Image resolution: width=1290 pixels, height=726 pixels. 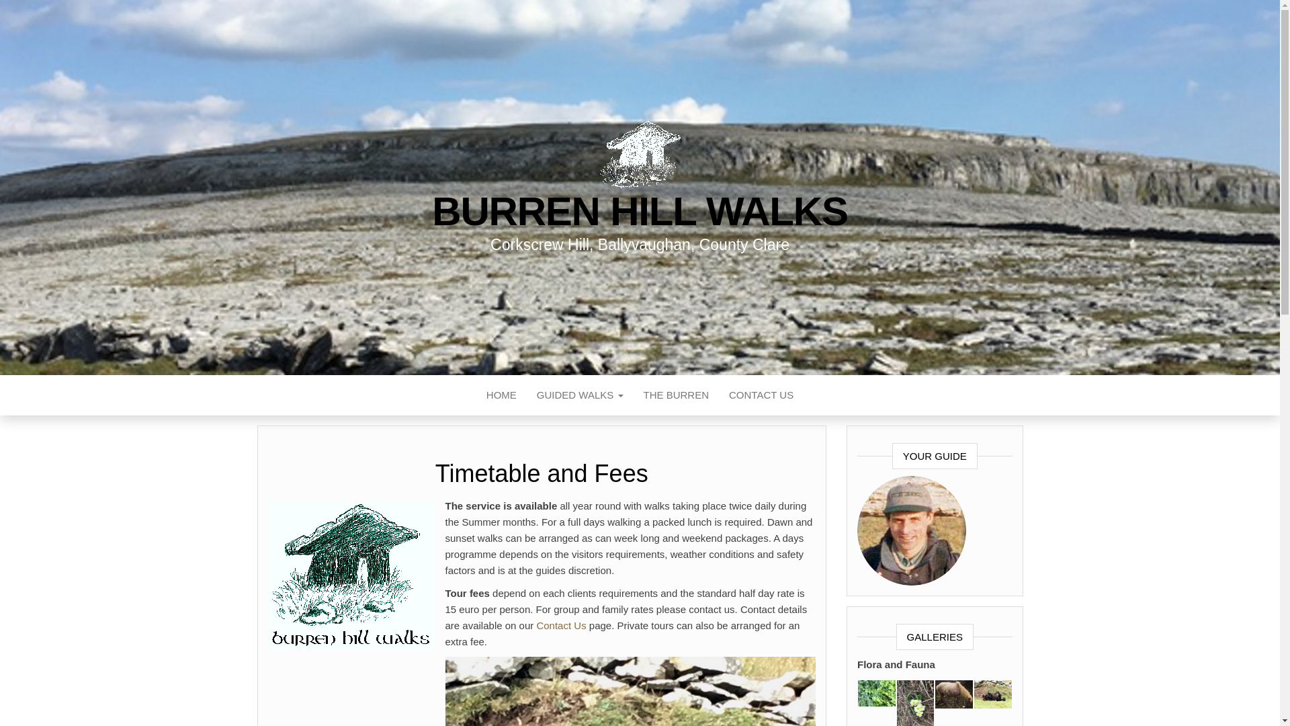 What do you see at coordinates (501, 395) in the screenshot?
I see `Home` at bounding box center [501, 395].